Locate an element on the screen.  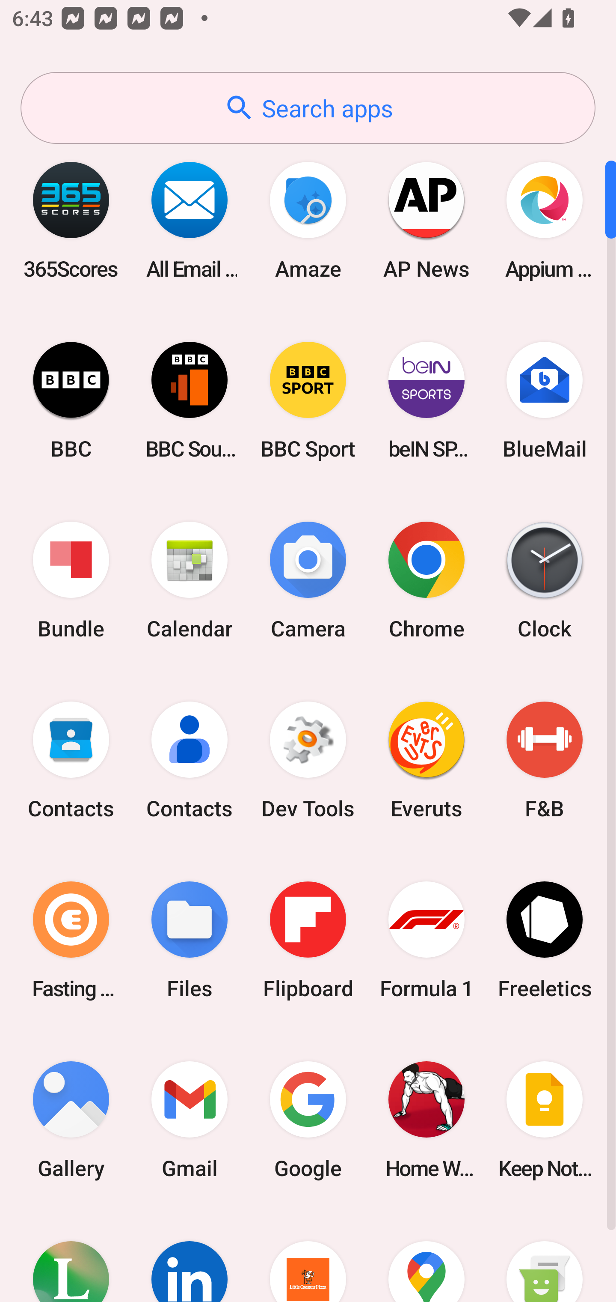
Calendar is located at coordinates (190, 581).